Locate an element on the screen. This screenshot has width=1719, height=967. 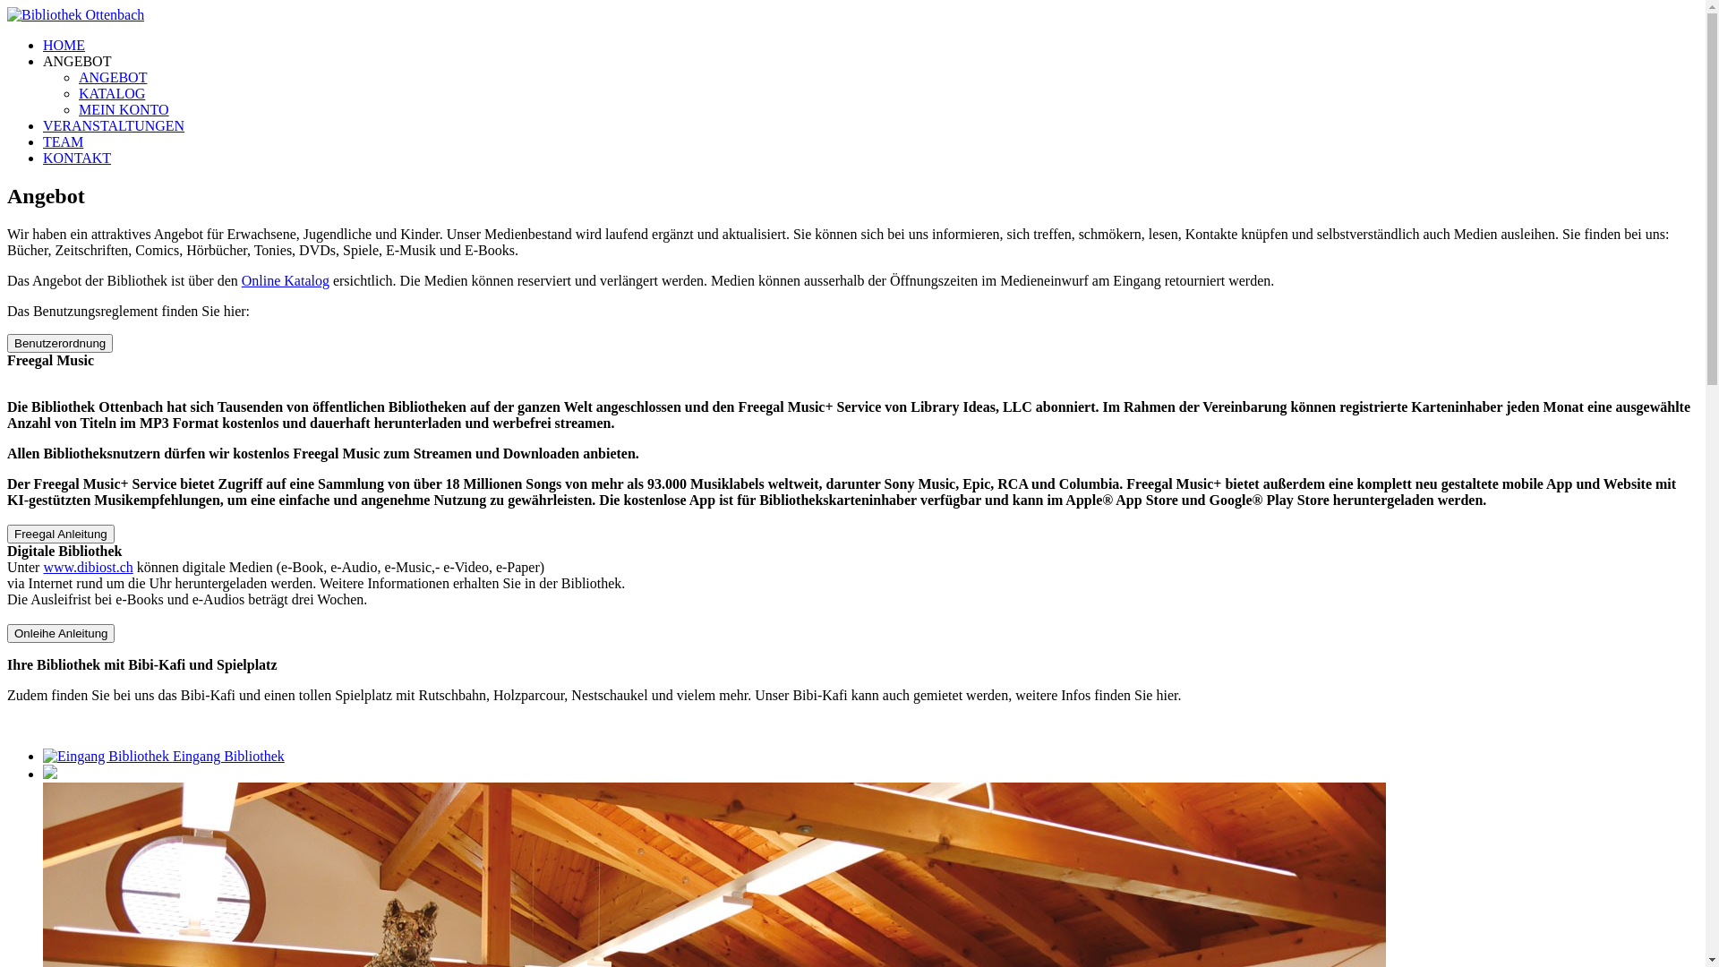
Online Katalog is located at coordinates (286, 281).